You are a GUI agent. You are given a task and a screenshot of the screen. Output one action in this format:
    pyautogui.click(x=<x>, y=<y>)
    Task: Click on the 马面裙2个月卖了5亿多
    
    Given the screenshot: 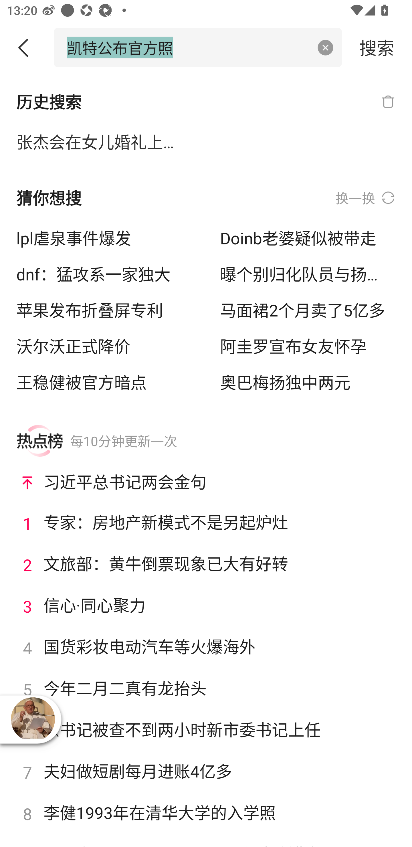 What is the action you would take?
    pyautogui.click(x=308, y=310)
    